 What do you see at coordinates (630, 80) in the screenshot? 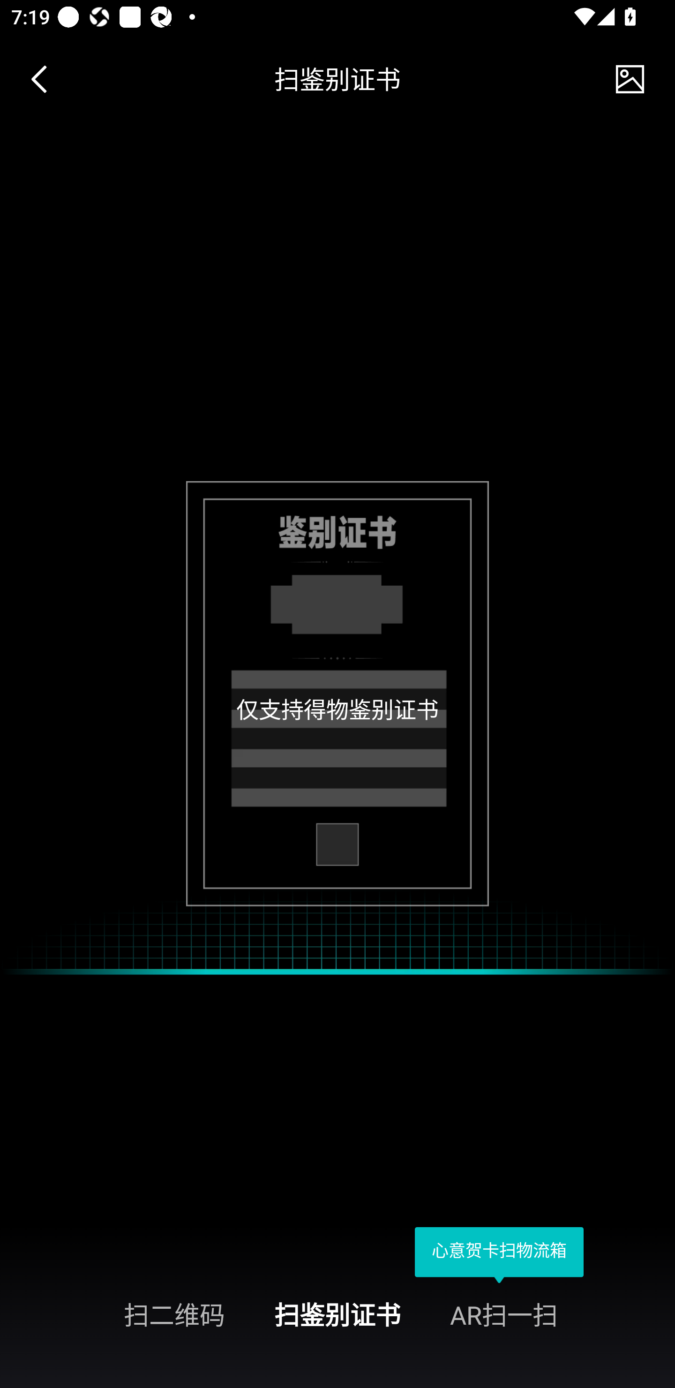
I see `` at bounding box center [630, 80].